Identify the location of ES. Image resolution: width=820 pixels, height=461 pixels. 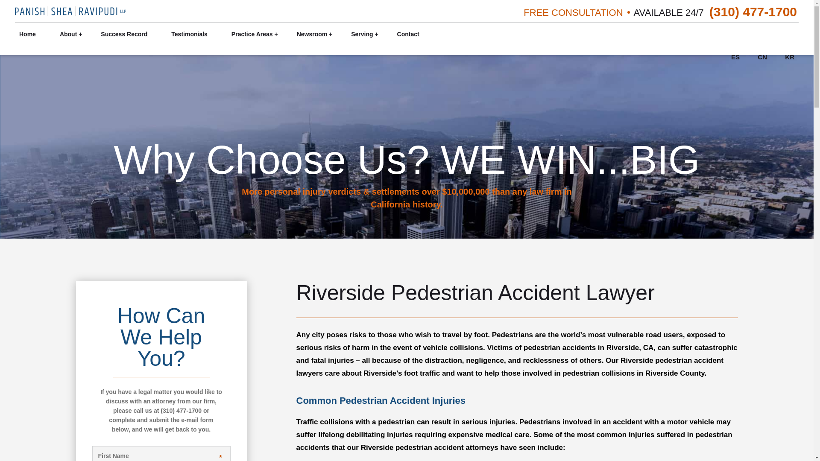
(735, 57).